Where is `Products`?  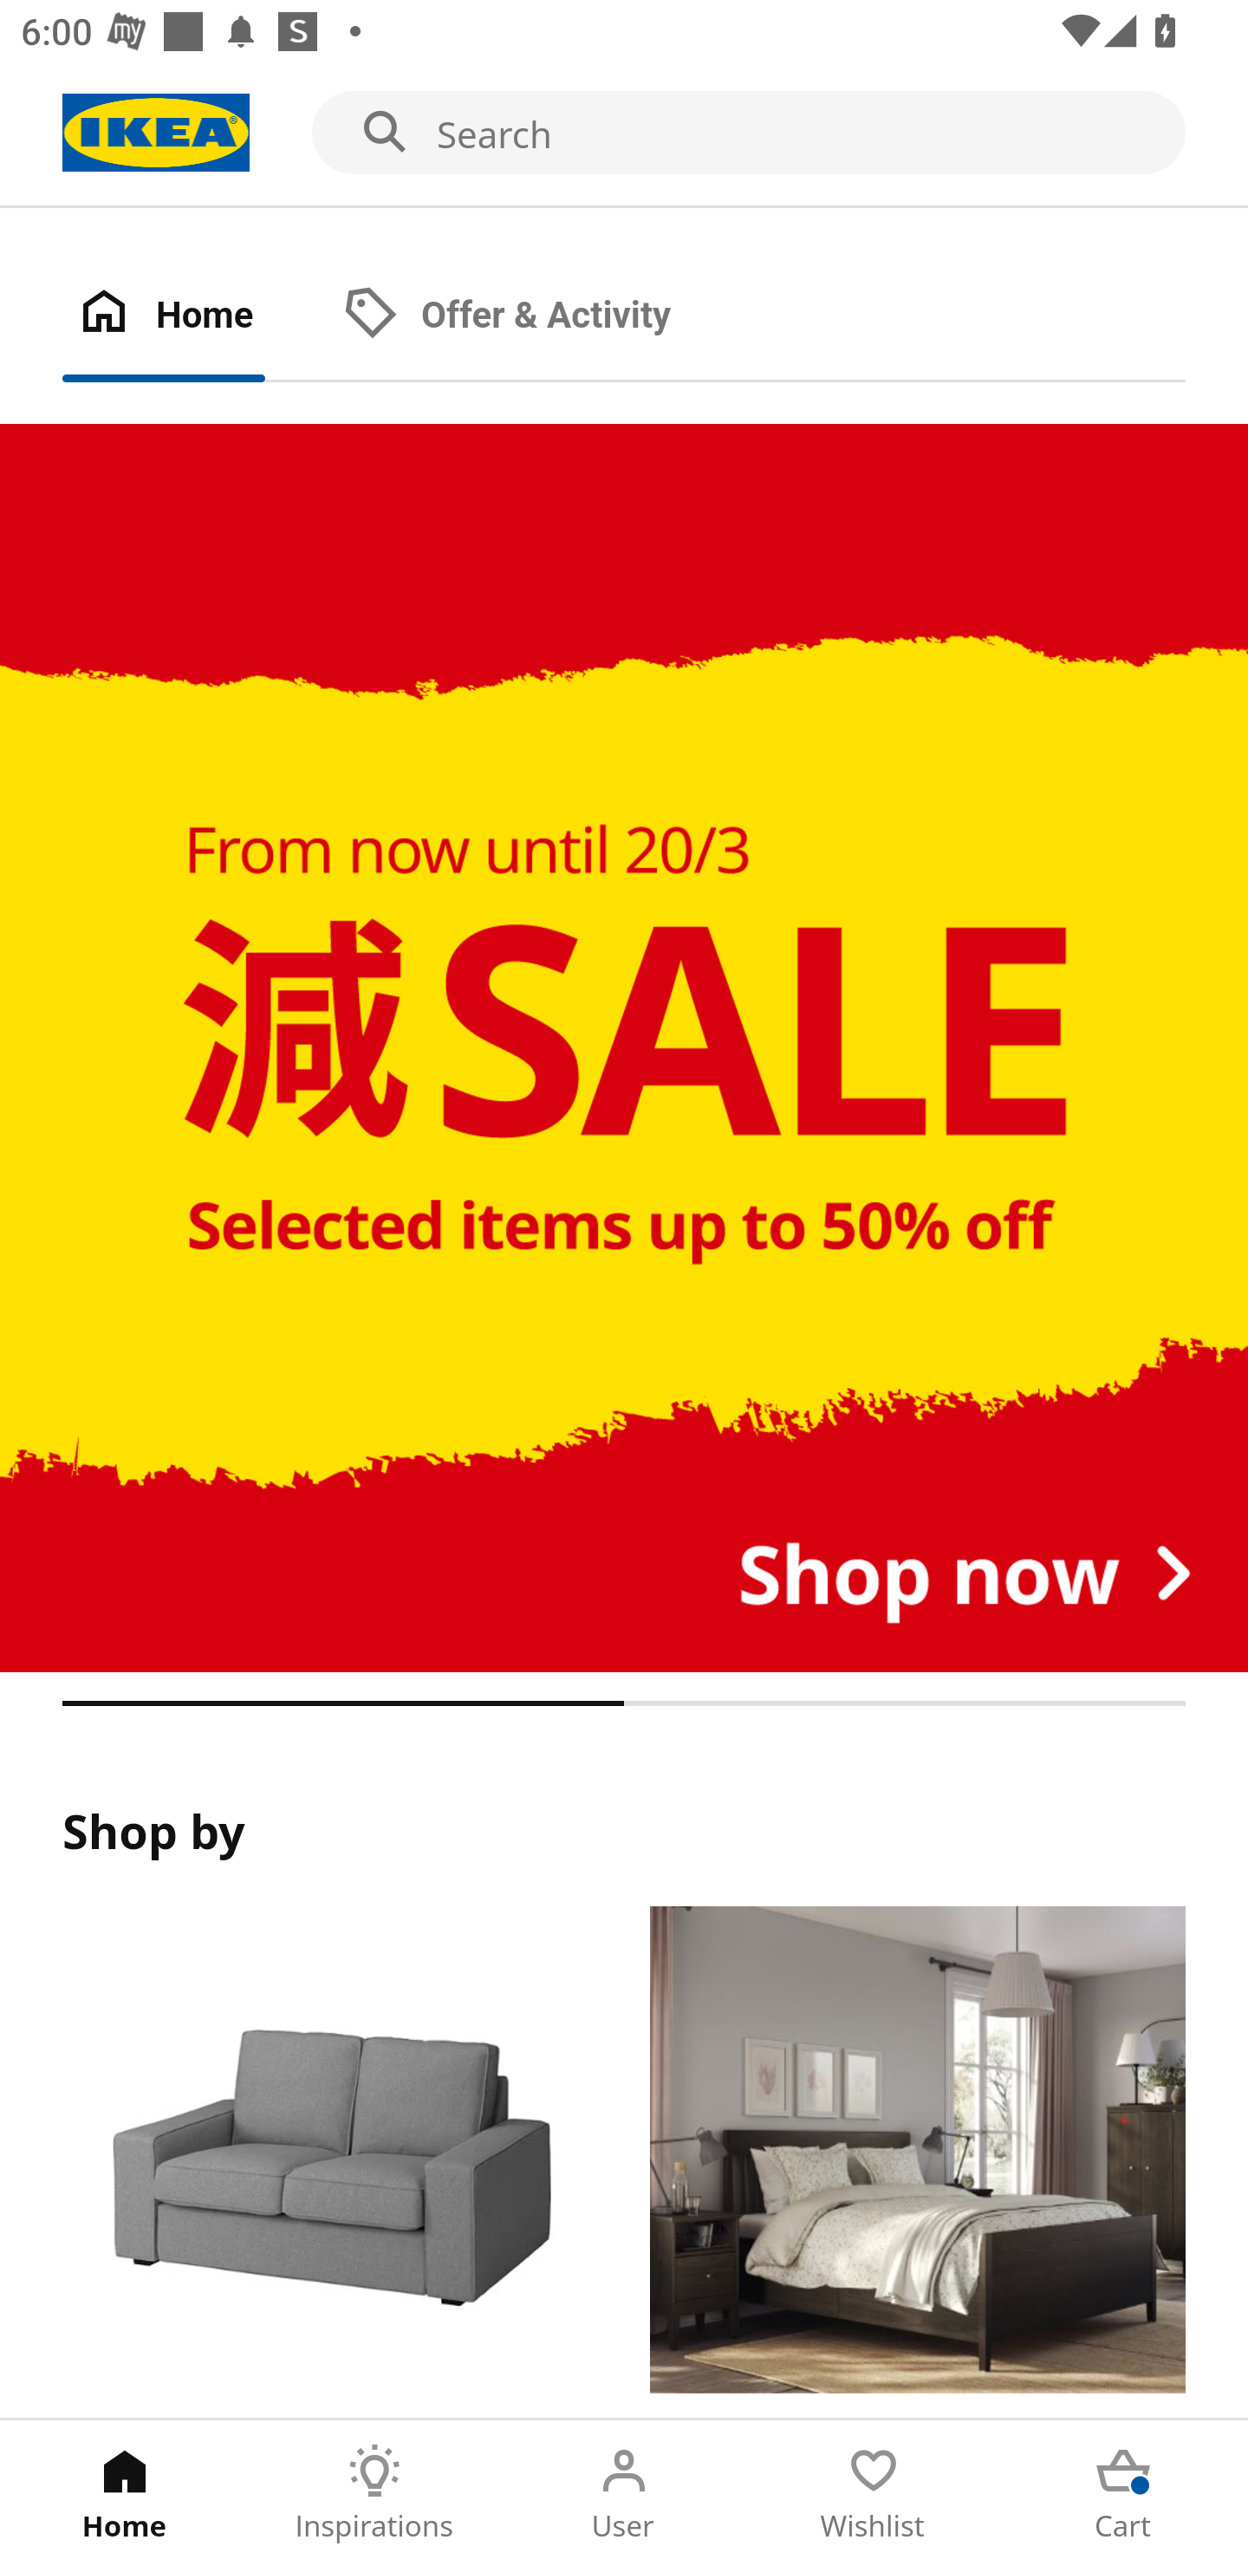
Products is located at coordinates (329, 2162).